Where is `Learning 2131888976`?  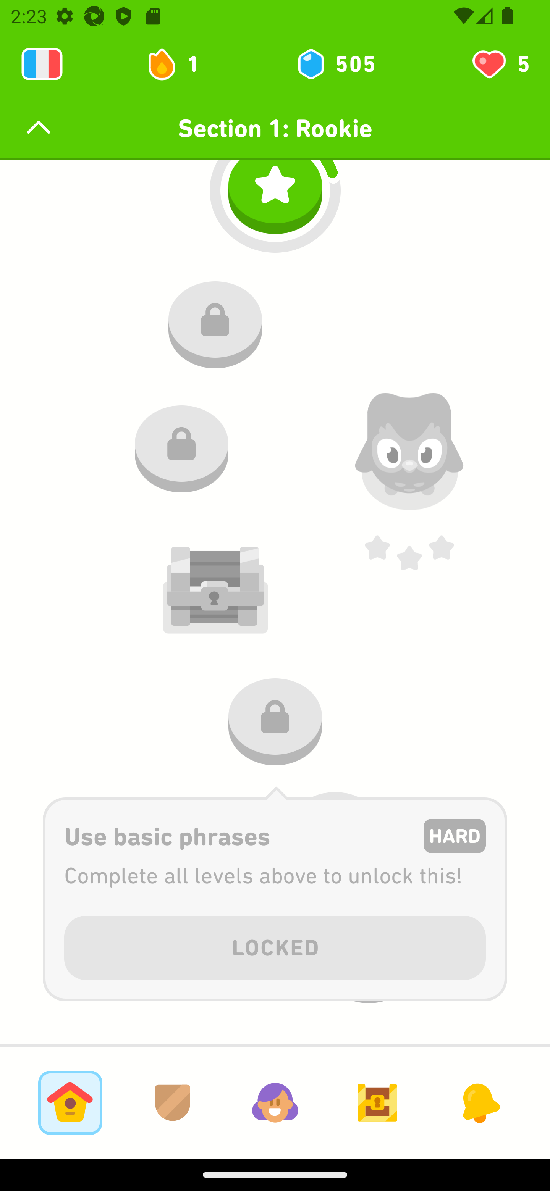 Learning 2131888976 is located at coordinates (42, 64).